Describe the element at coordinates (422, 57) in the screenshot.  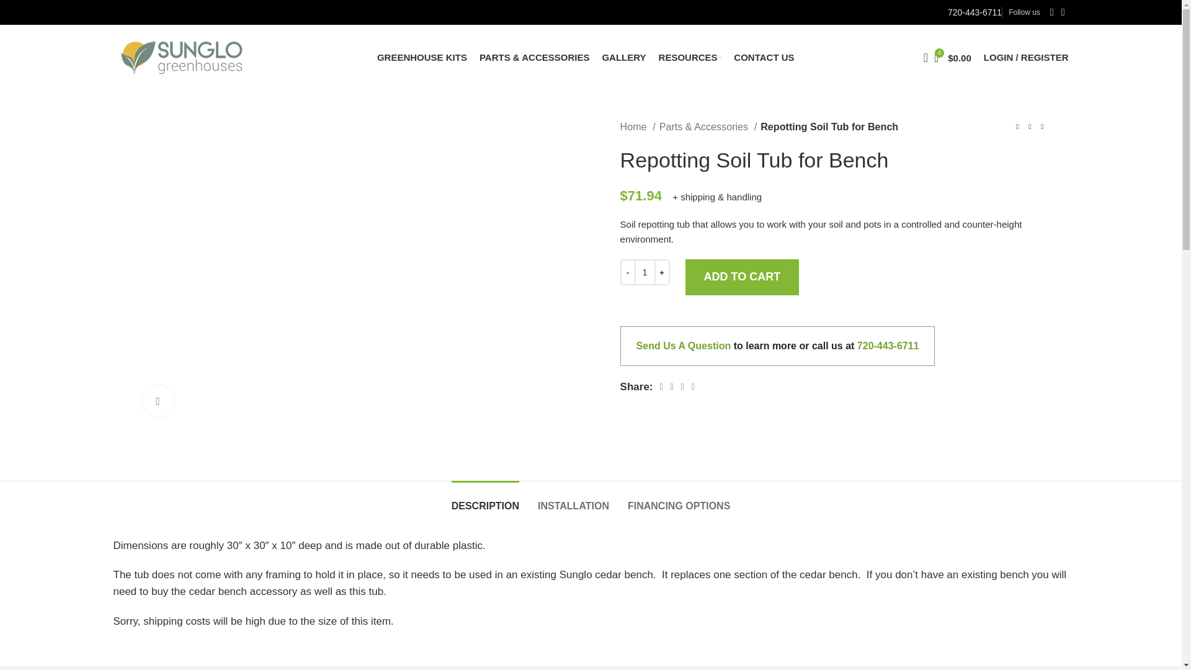
I see `GREENHOUSE KITS` at that location.